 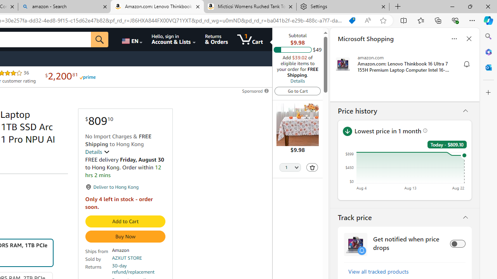 I want to click on Prime, so click(x=87, y=77).